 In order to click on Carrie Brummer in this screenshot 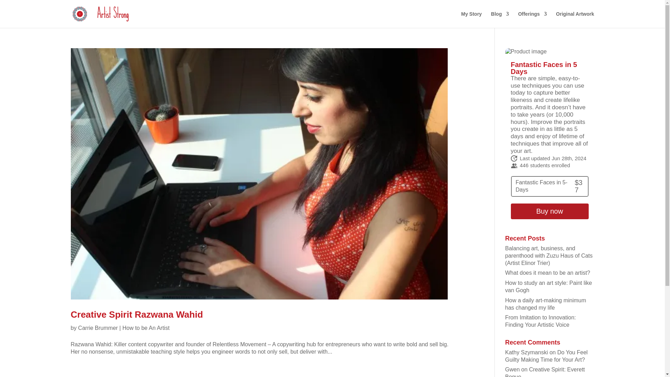, I will do `click(98, 328)`.